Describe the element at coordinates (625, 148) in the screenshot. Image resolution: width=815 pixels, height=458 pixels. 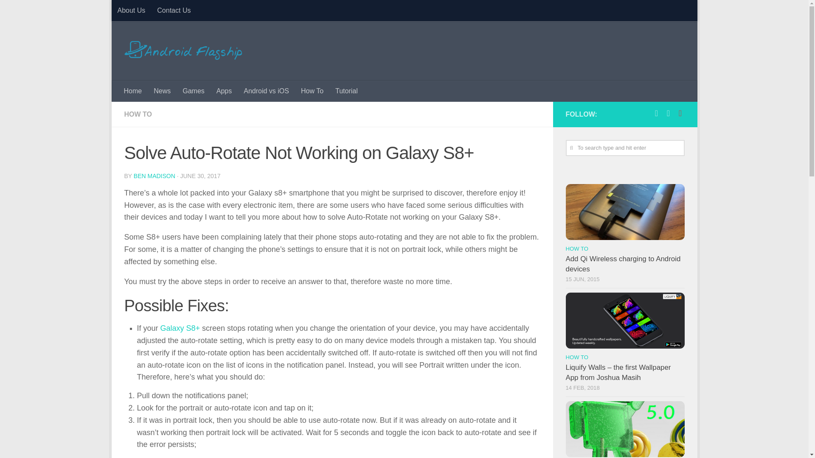
I see `To search type and hit enter` at that location.